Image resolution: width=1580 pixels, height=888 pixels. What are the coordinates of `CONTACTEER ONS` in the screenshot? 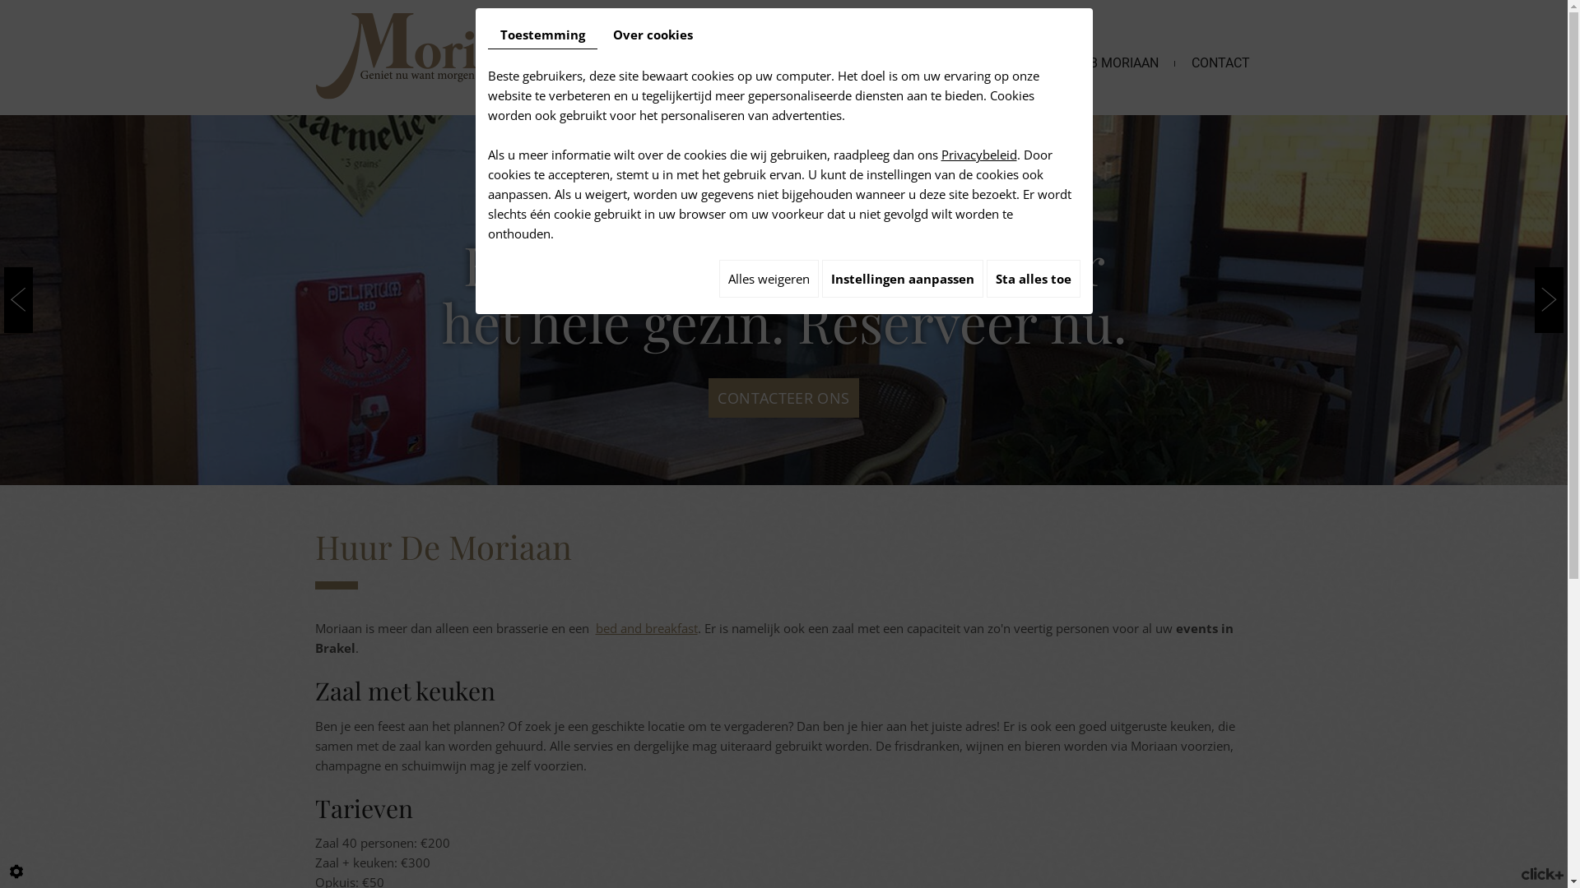 It's located at (783, 398).